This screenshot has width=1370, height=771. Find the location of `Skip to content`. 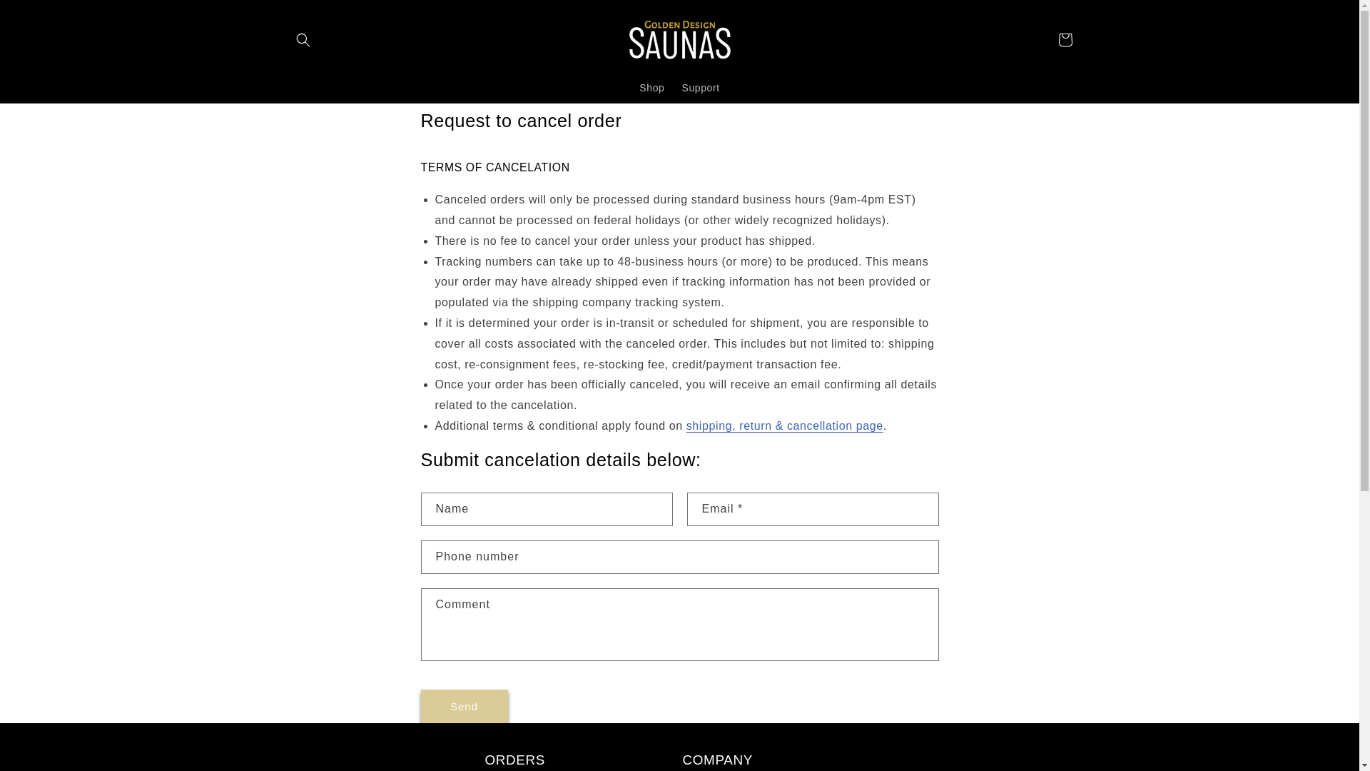

Skip to content is located at coordinates (43, 16).